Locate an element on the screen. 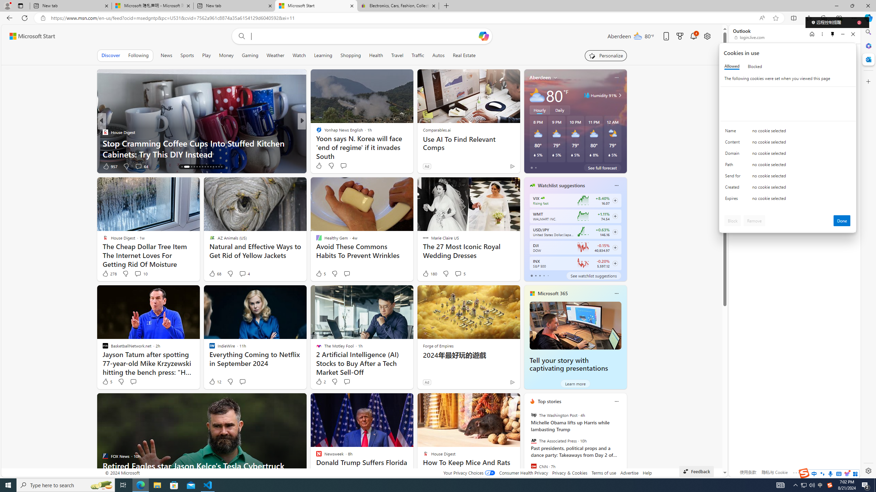 The width and height of the screenshot is (876, 492). View comments 4 Comment is located at coordinates (244, 274).